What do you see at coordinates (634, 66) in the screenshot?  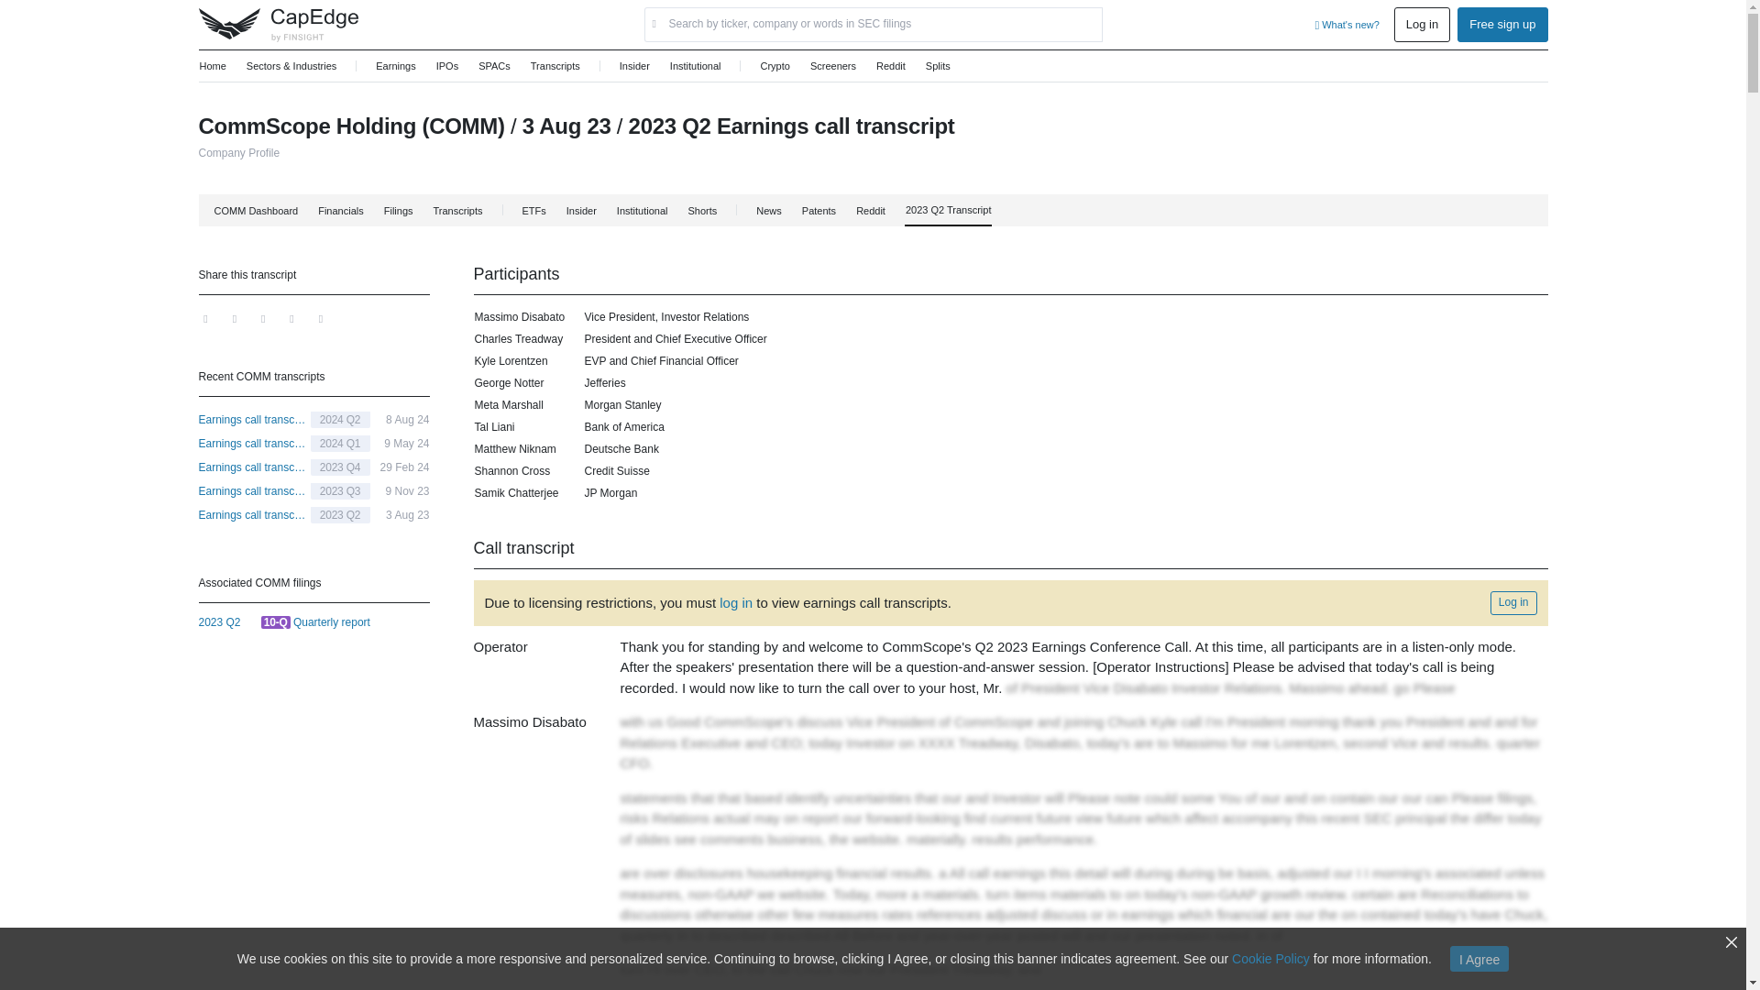 I see `Insider` at bounding box center [634, 66].